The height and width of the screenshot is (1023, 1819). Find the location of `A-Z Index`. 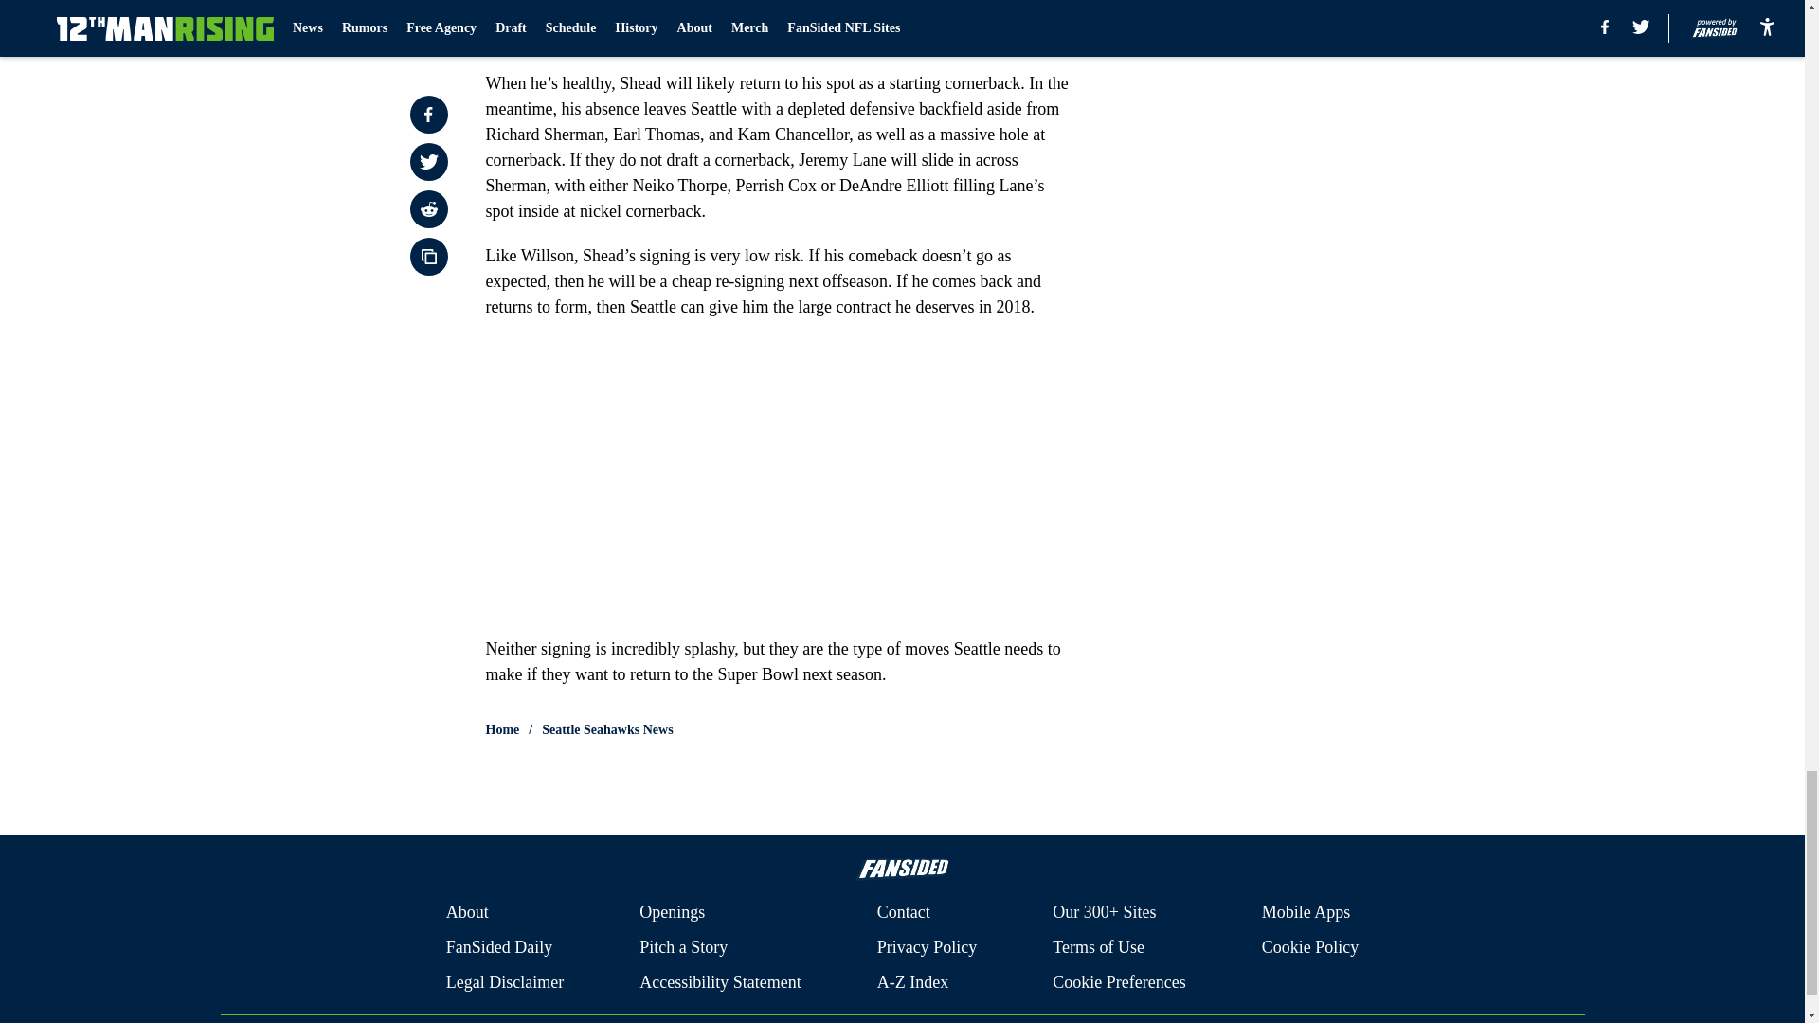

A-Z Index is located at coordinates (911, 981).